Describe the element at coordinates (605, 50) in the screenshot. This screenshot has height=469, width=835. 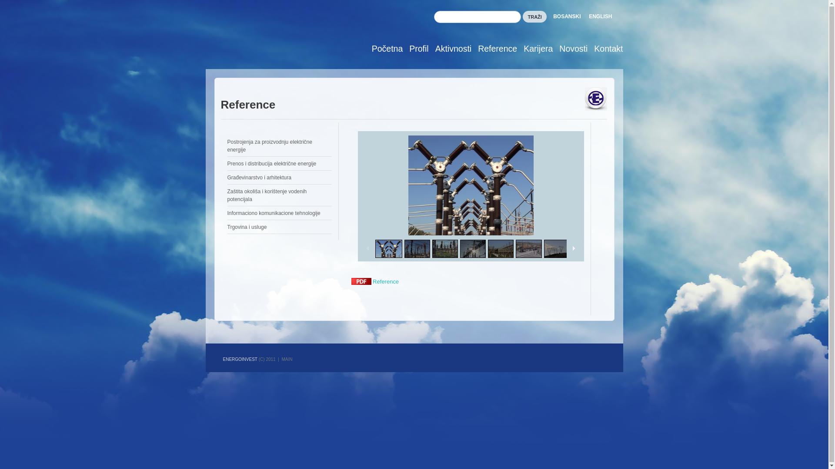
I see `Kontakt` at that location.